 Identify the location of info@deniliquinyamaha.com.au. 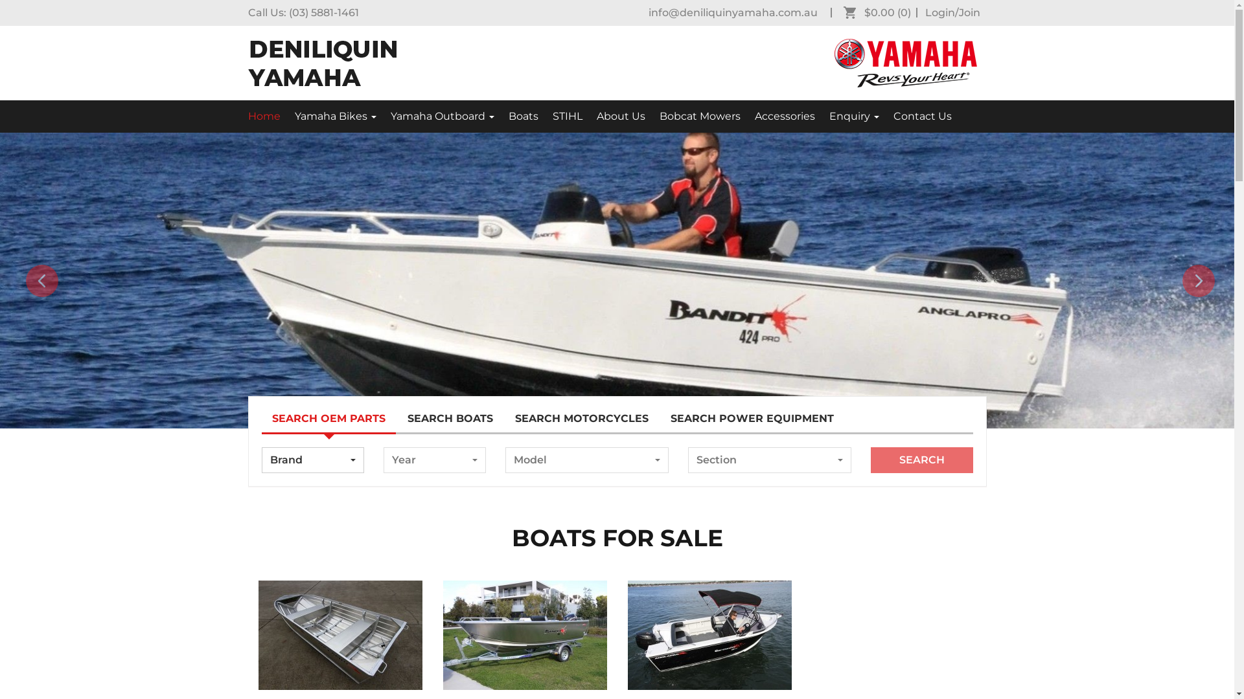
(732, 13).